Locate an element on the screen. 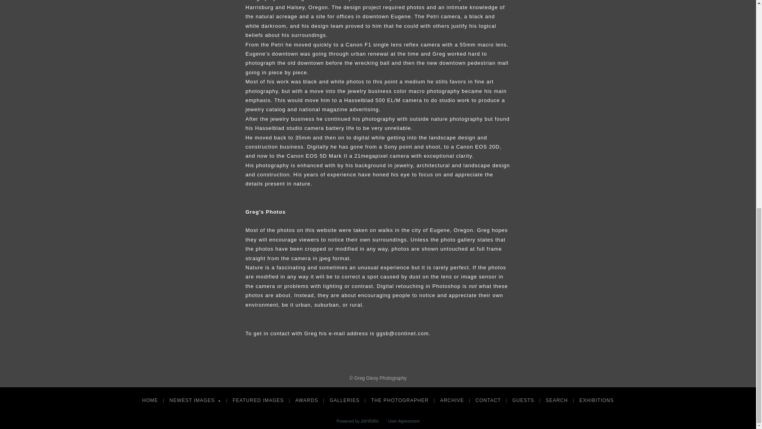 This screenshot has height=429, width=762. HOME is located at coordinates (151, 400).